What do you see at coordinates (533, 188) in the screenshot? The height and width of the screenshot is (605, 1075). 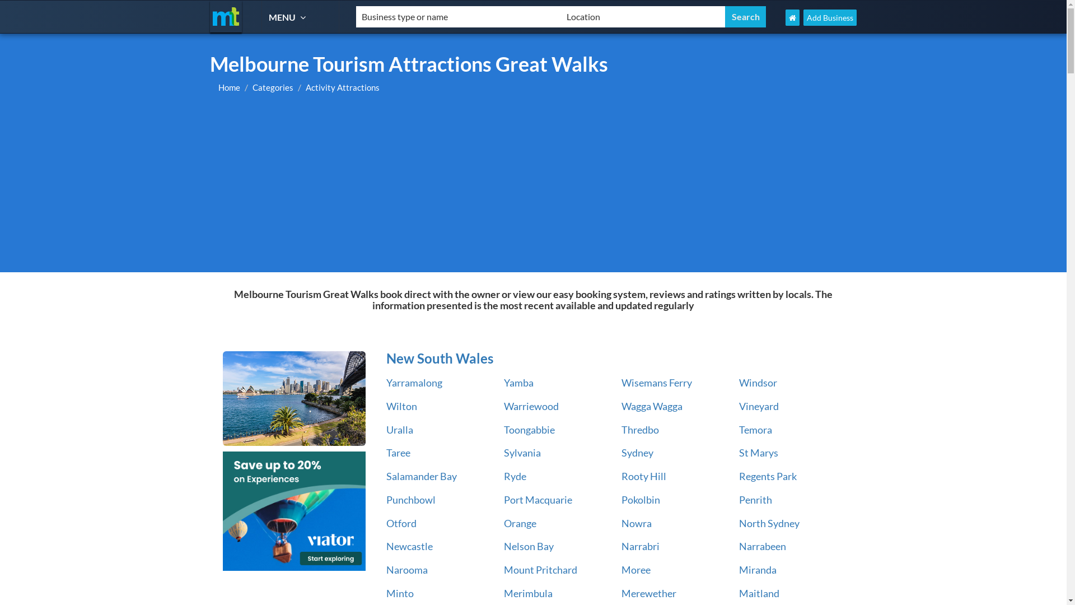 I see `Advertisement` at bounding box center [533, 188].